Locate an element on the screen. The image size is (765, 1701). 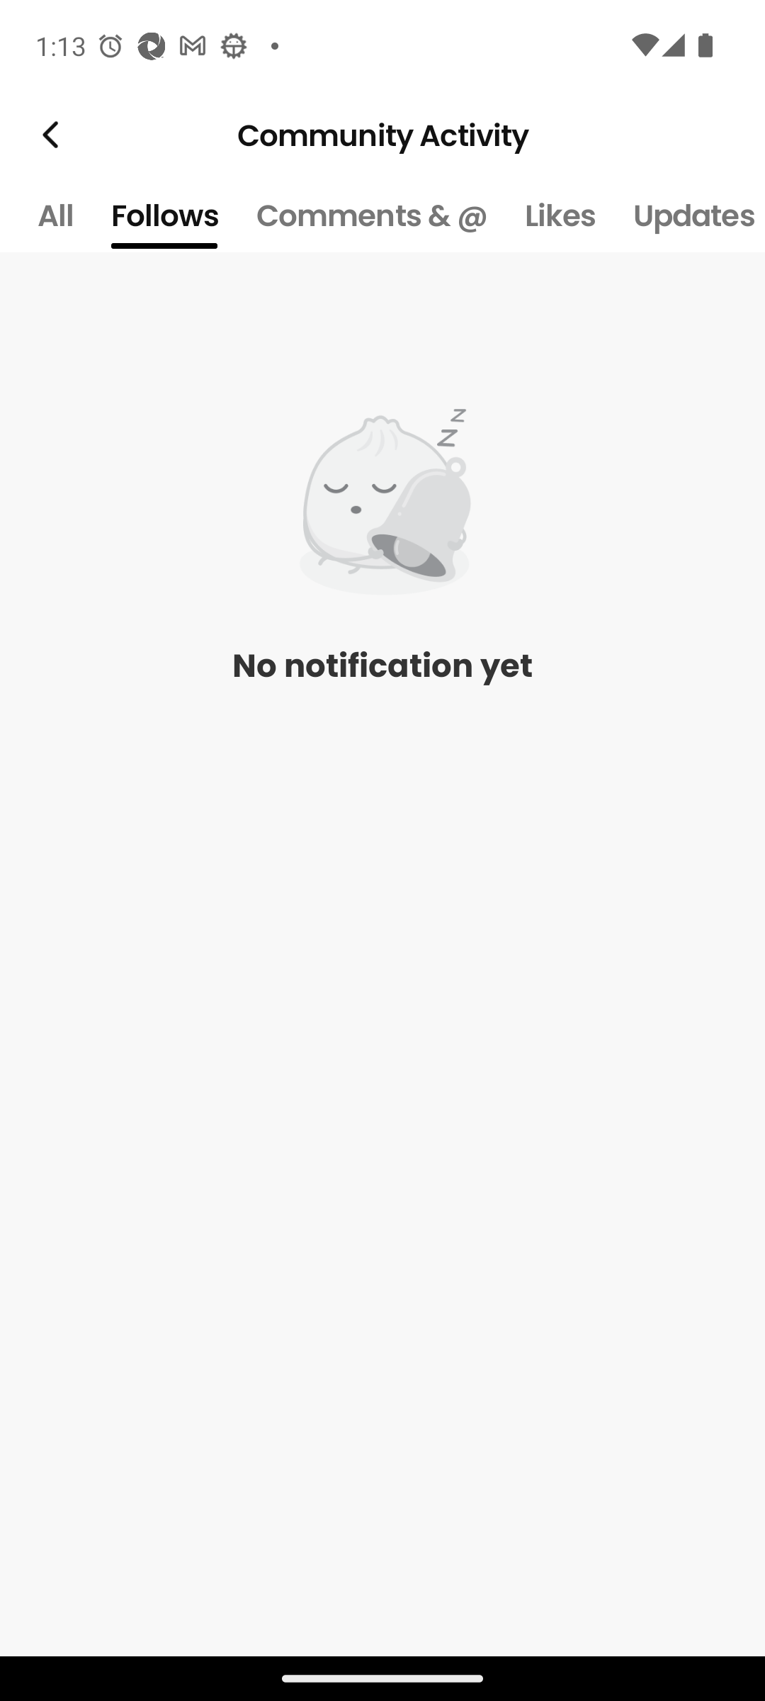
Likes is located at coordinates (560, 215).